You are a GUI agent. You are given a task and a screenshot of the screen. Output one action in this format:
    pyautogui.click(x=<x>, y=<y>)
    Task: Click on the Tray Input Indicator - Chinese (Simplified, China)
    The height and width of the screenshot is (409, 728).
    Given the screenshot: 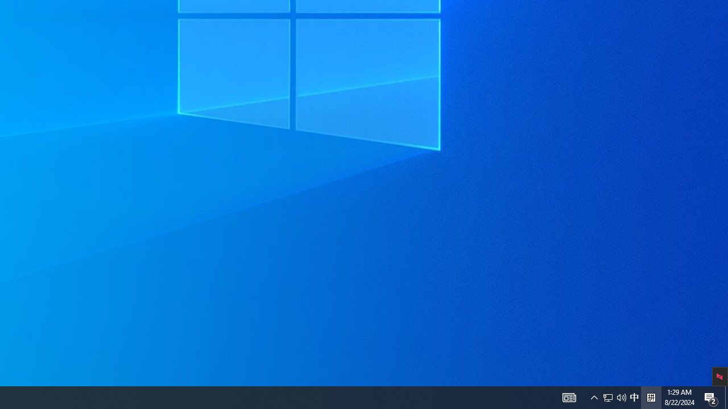 What is the action you would take?
    pyautogui.click(x=594, y=398)
    